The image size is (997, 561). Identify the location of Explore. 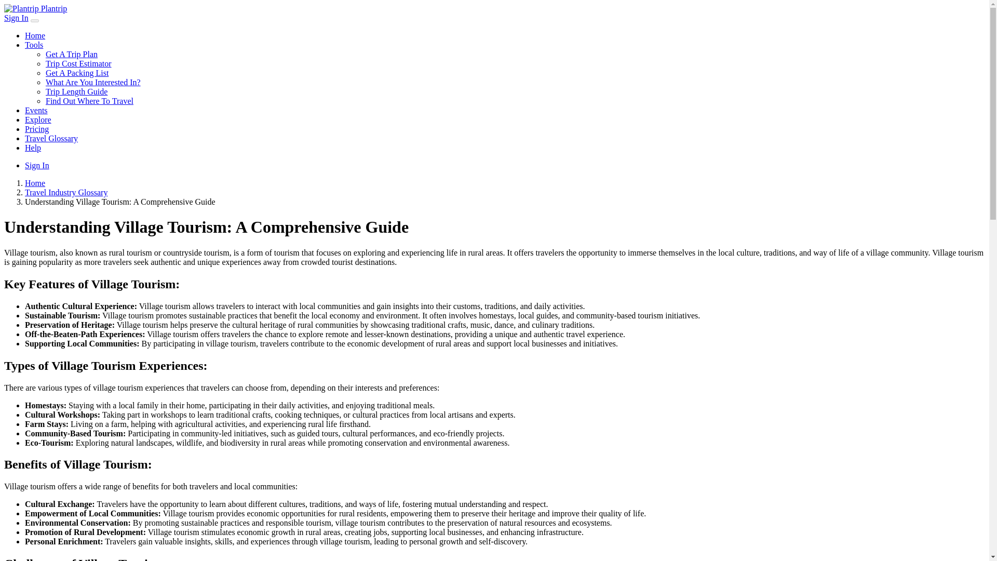
(38, 119).